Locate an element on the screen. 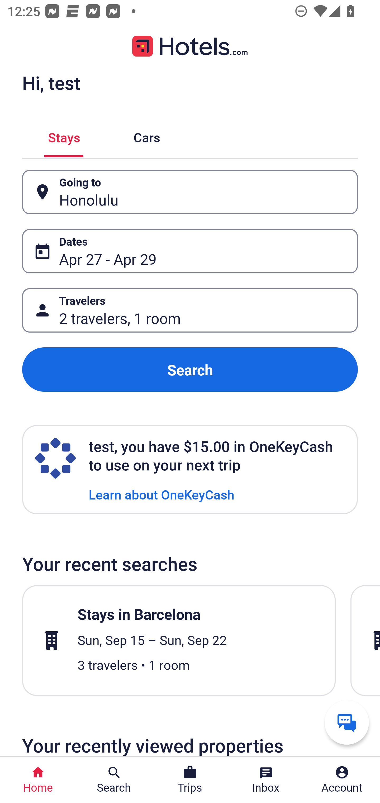 The image size is (380, 803). Account Profile. Button is located at coordinates (342, 780).